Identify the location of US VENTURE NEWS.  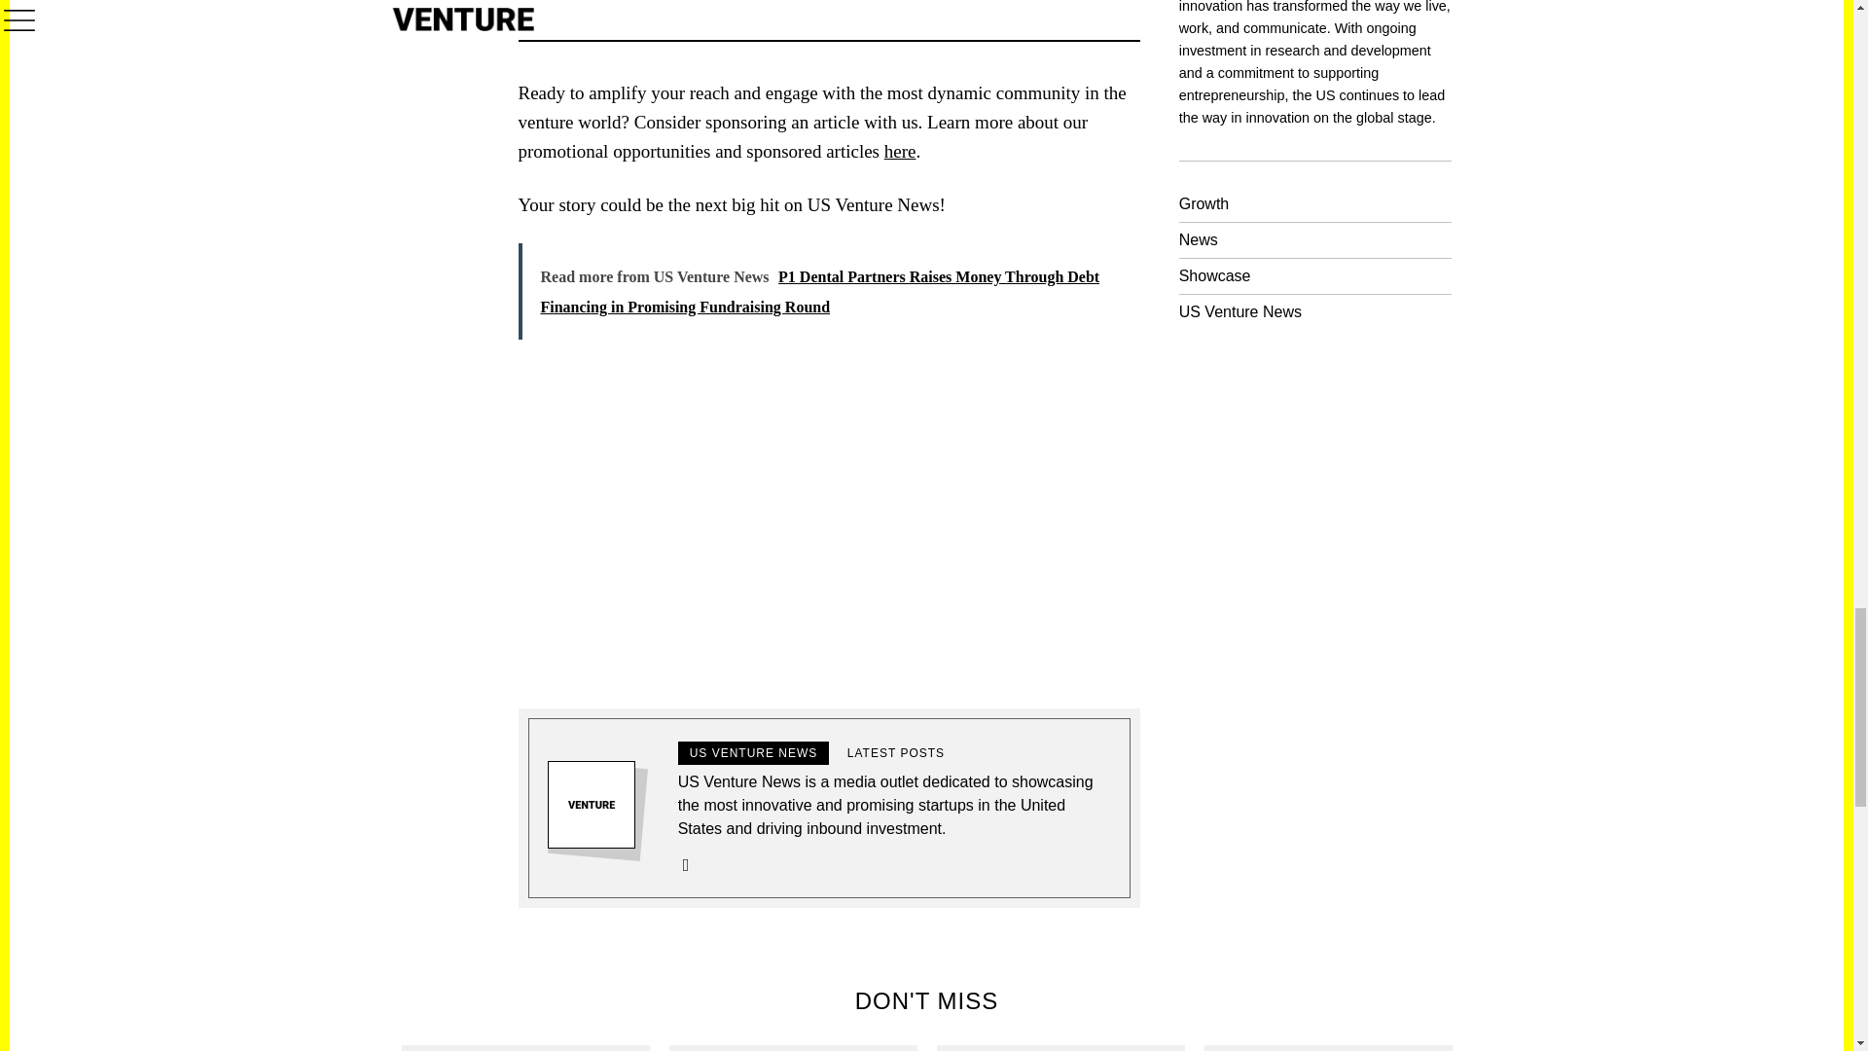
(753, 753).